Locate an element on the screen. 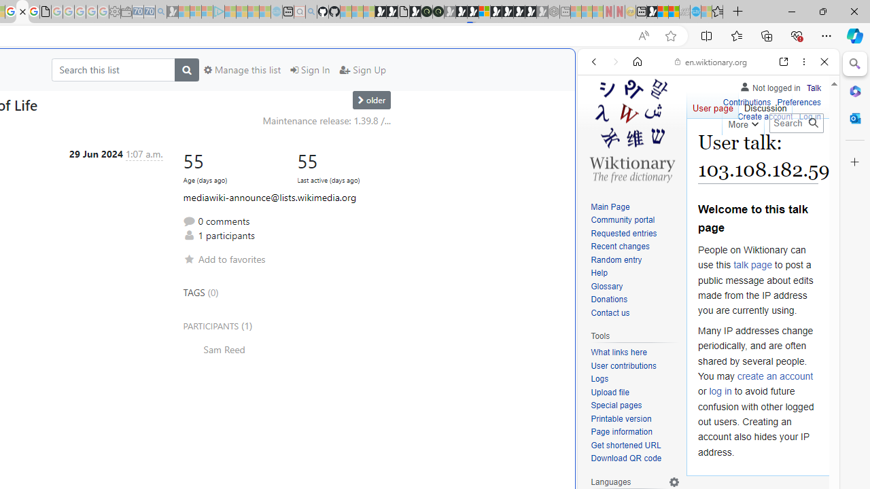 This screenshot has width=870, height=489. Preferences is located at coordinates (799, 103).